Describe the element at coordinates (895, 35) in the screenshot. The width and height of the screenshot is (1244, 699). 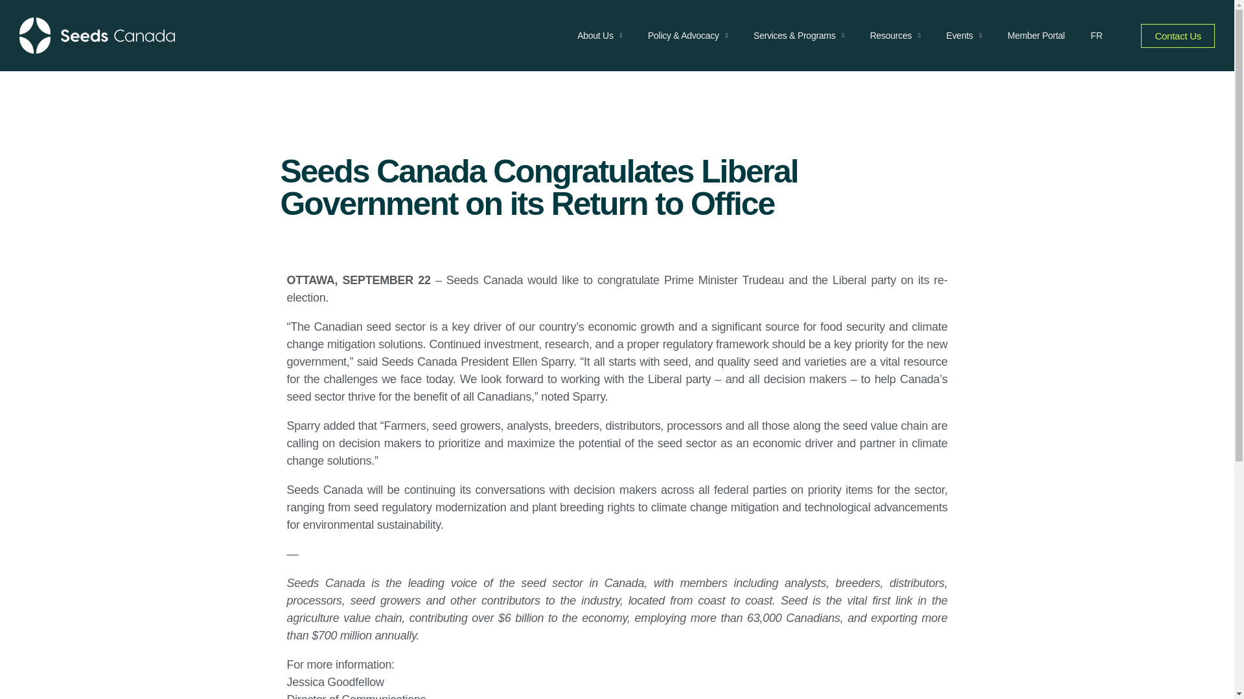
I see `Resources` at that location.